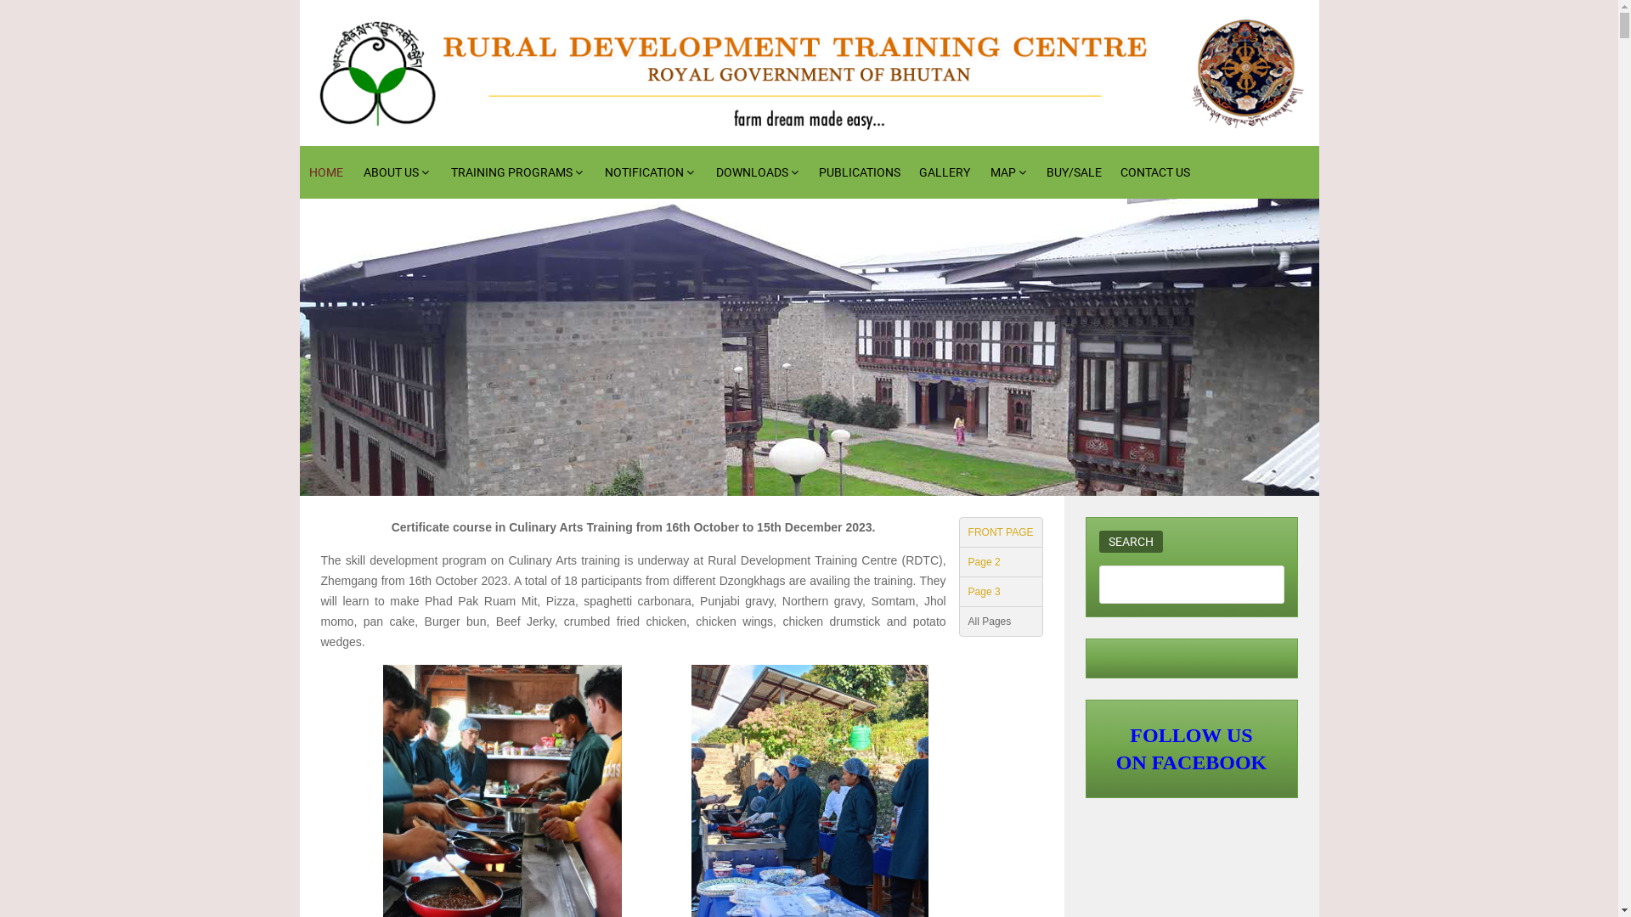 This screenshot has height=917, width=1631. Describe the element at coordinates (1154, 172) in the screenshot. I see `CONTACT US` at that location.